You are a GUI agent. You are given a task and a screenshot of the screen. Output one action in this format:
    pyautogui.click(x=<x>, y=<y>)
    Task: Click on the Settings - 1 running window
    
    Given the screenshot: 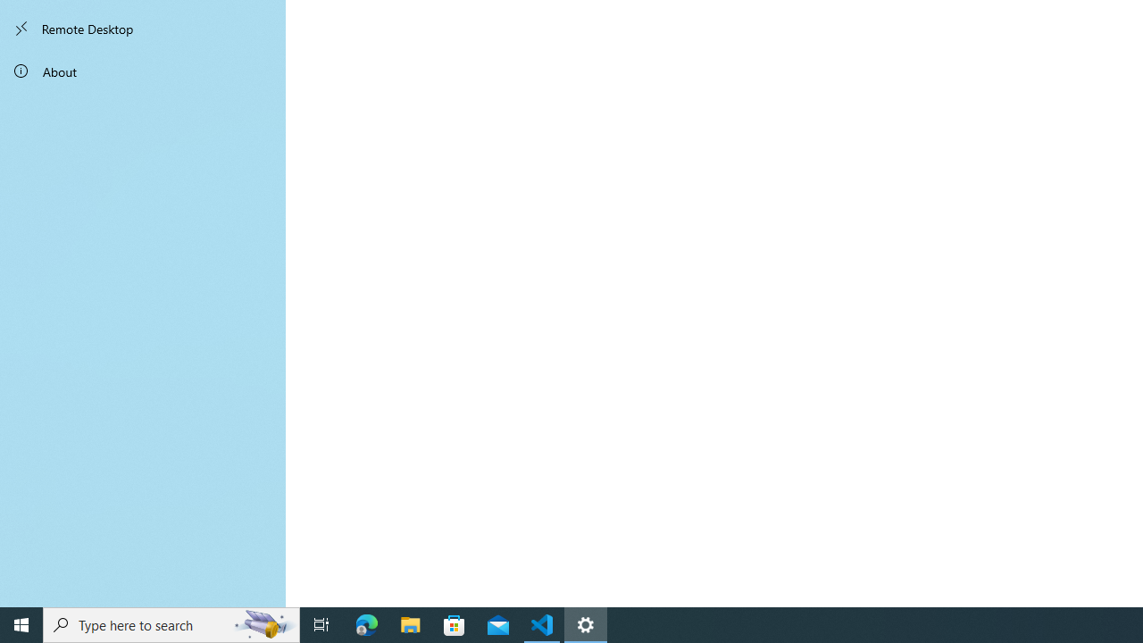 What is the action you would take?
    pyautogui.click(x=586, y=625)
    